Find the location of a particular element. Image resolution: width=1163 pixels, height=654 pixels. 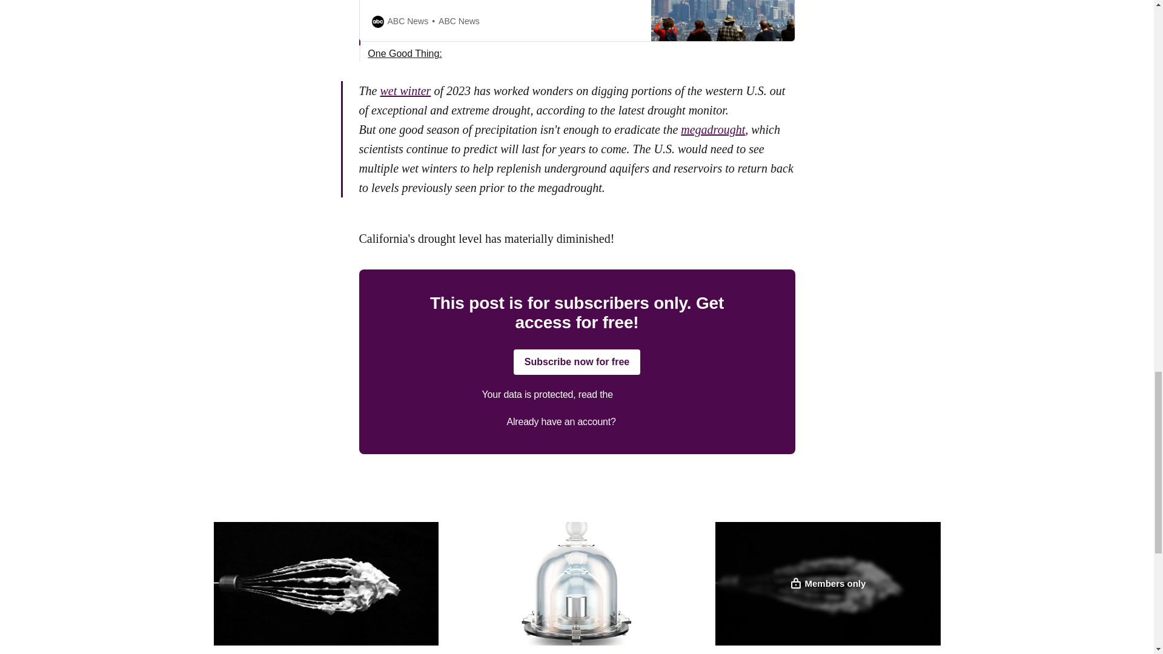

megadrought is located at coordinates (712, 130).